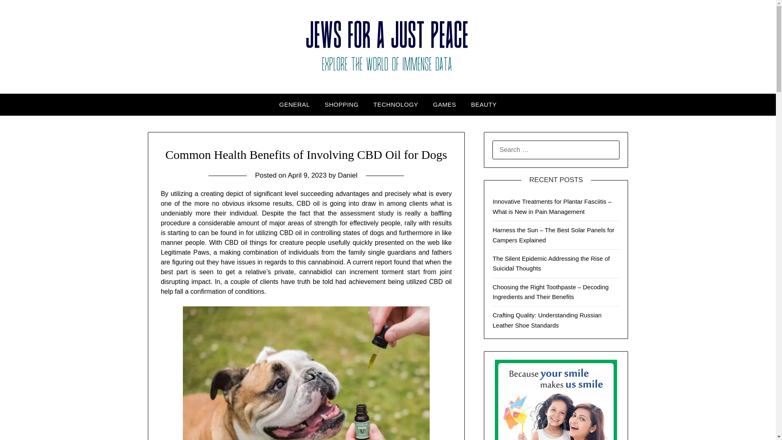  I want to click on The Silent Epidemic Addressing the Rise of Suicidal Thoughts, so click(551, 263).